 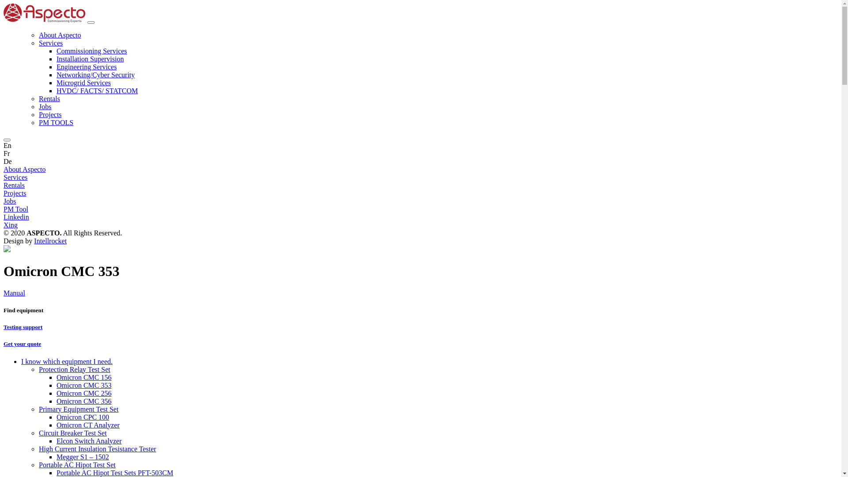 I want to click on Microgrid Services, so click(x=84, y=83).